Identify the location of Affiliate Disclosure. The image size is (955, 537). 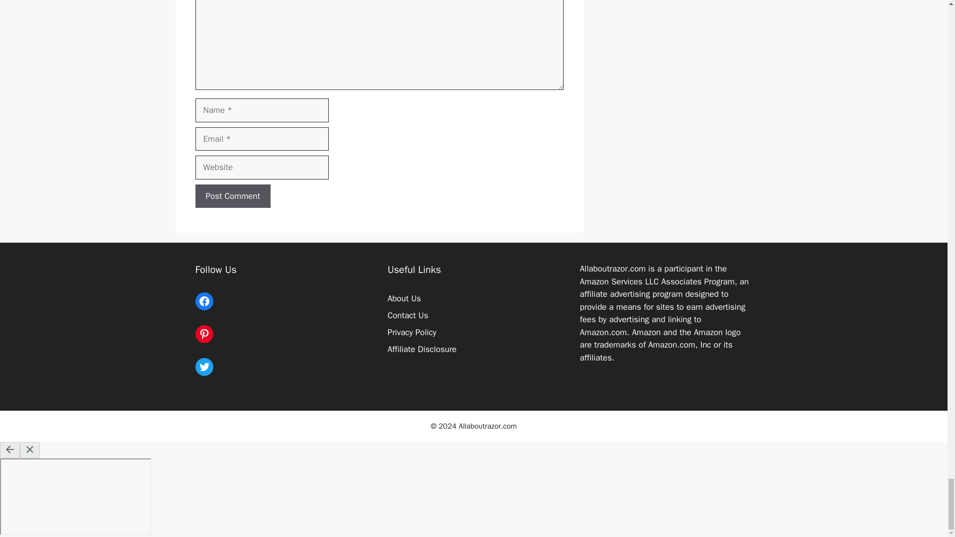
(422, 349).